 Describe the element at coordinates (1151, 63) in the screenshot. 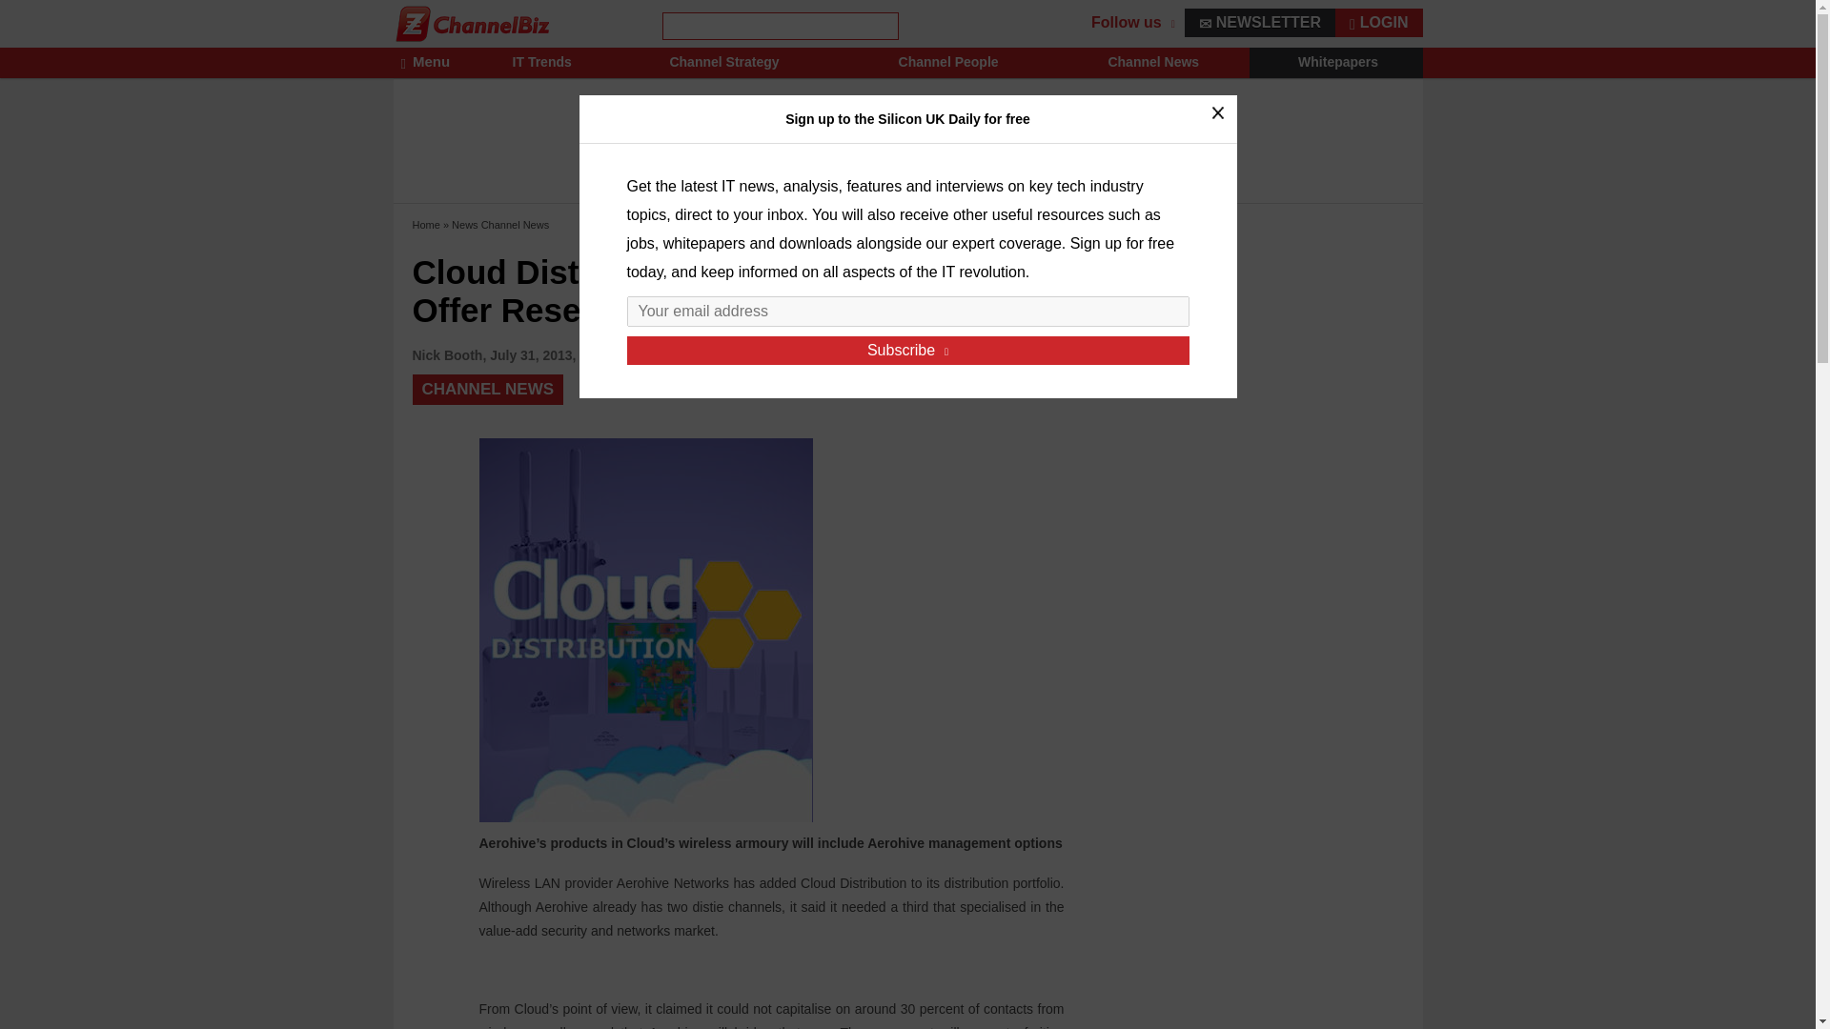

I see `Channel News` at that location.